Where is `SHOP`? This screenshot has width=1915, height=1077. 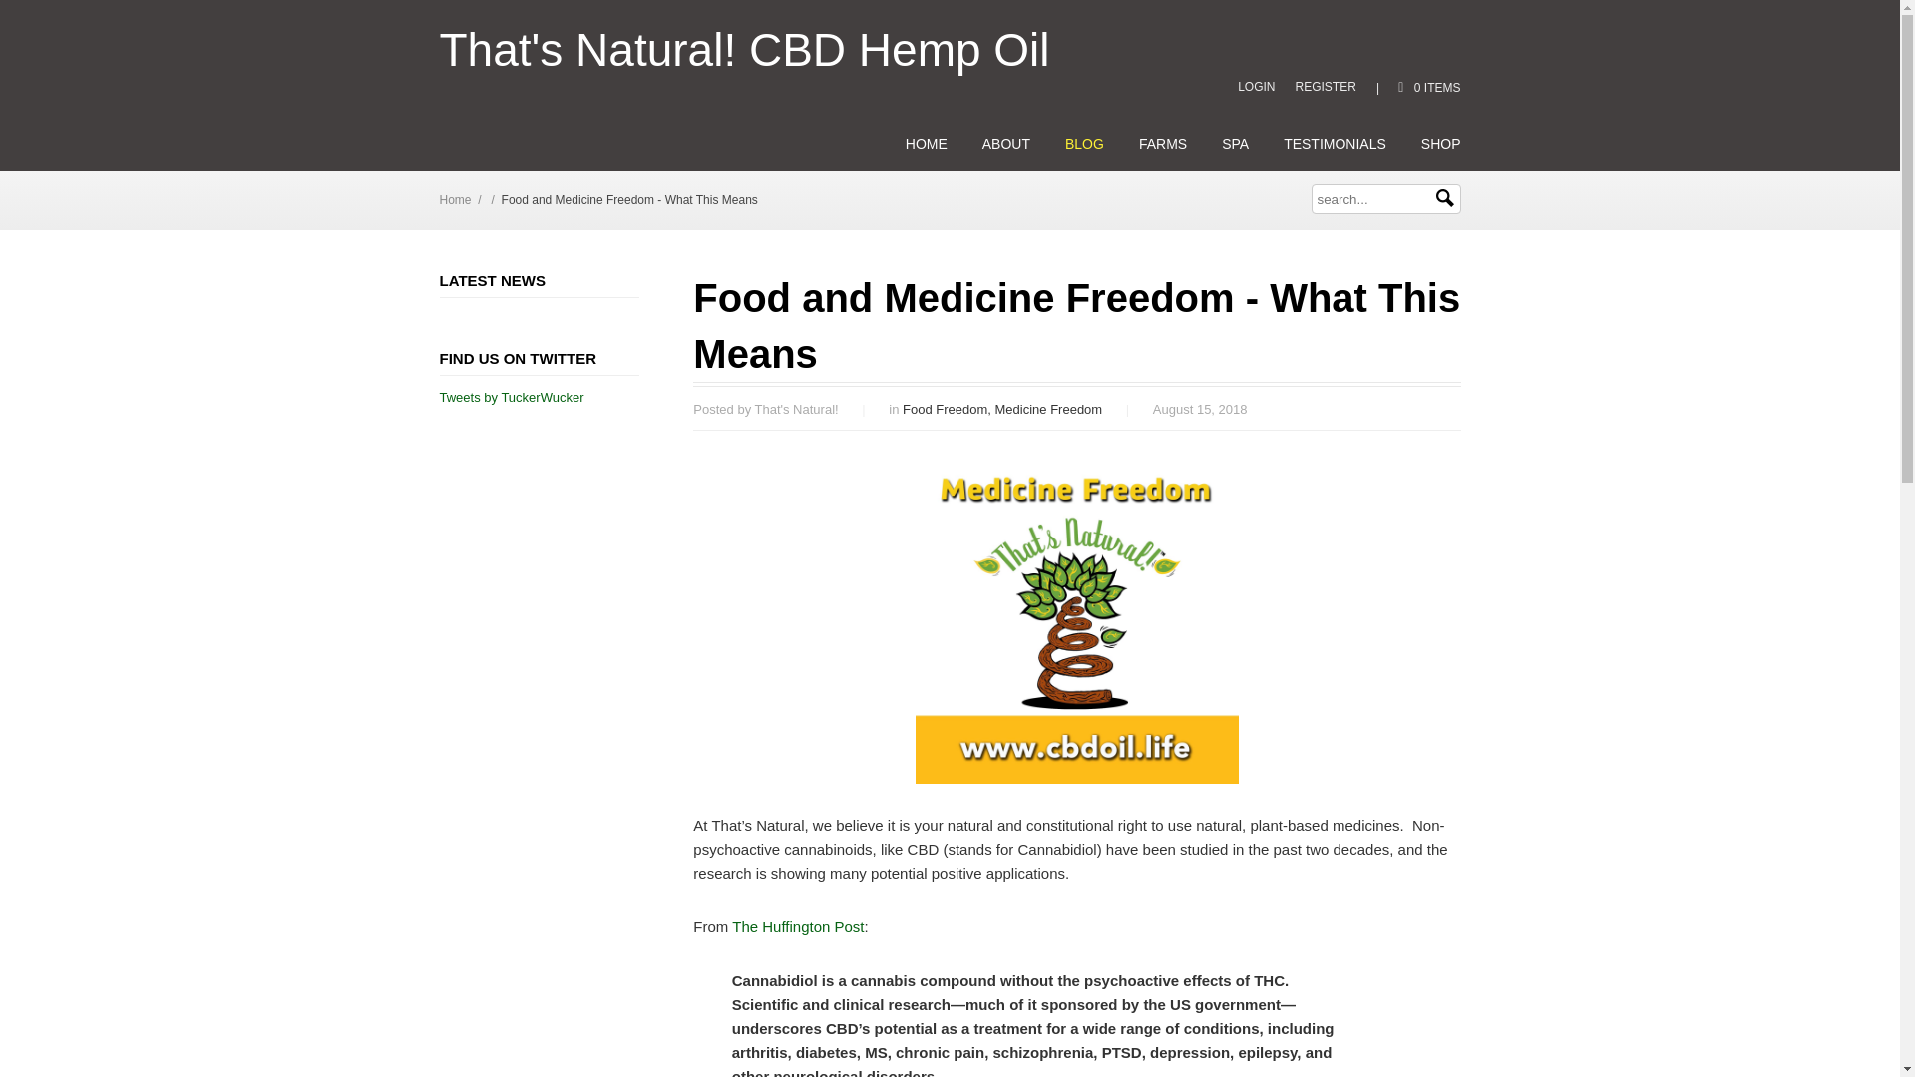
SHOP is located at coordinates (1440, 144).